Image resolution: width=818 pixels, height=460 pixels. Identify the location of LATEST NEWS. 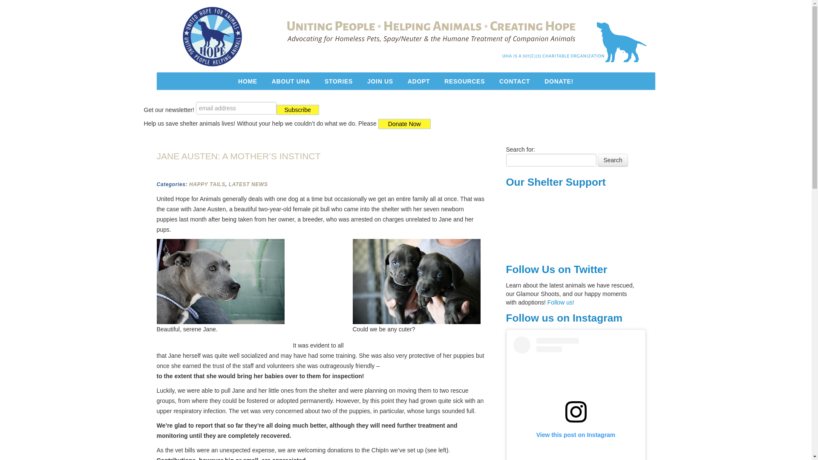
(248, 184).